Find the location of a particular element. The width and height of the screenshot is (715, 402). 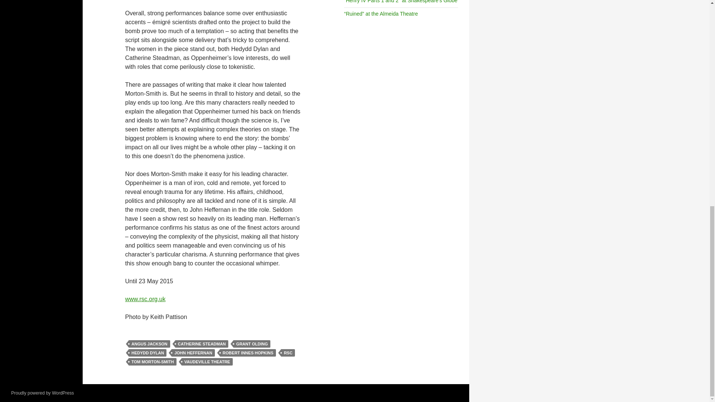

CATHERINE STEADMAN is located at coordinates (202, 344).